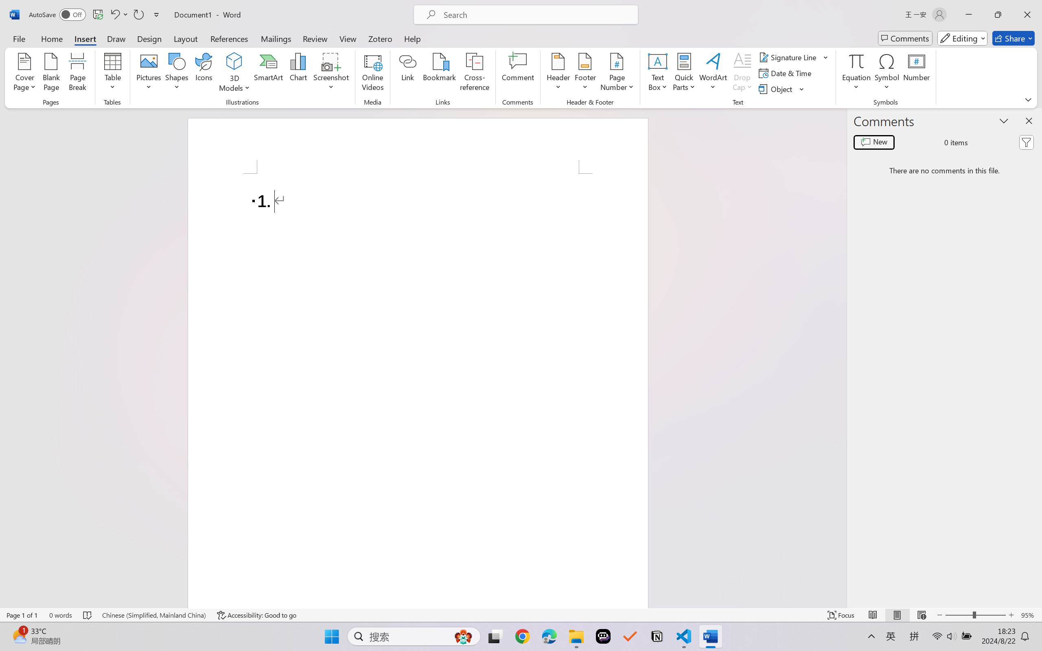 This screenshot has height=651, width=1042. I want to click on Undo Number Default, so click(114, 15).